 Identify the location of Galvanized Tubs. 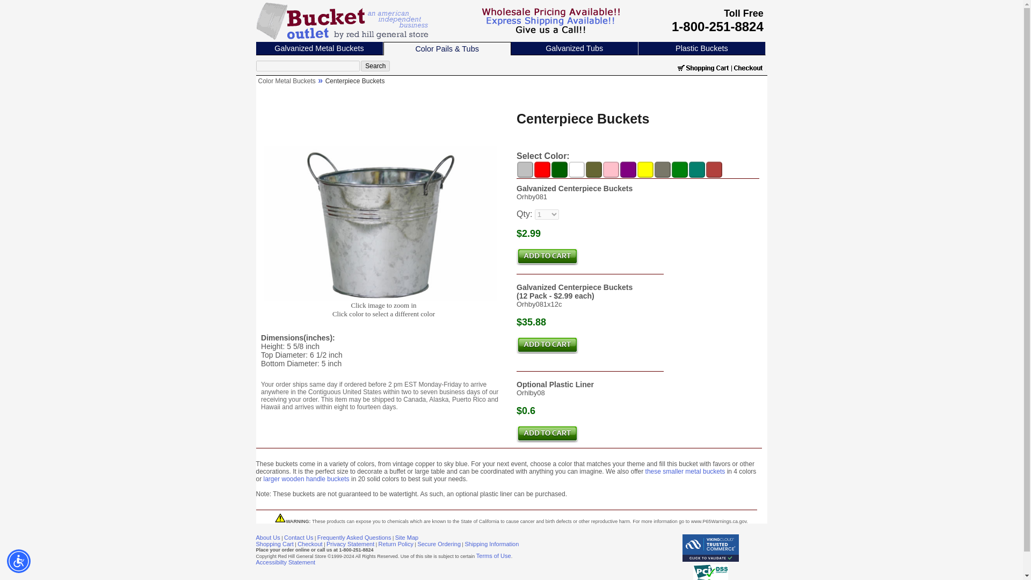
(574, 48).